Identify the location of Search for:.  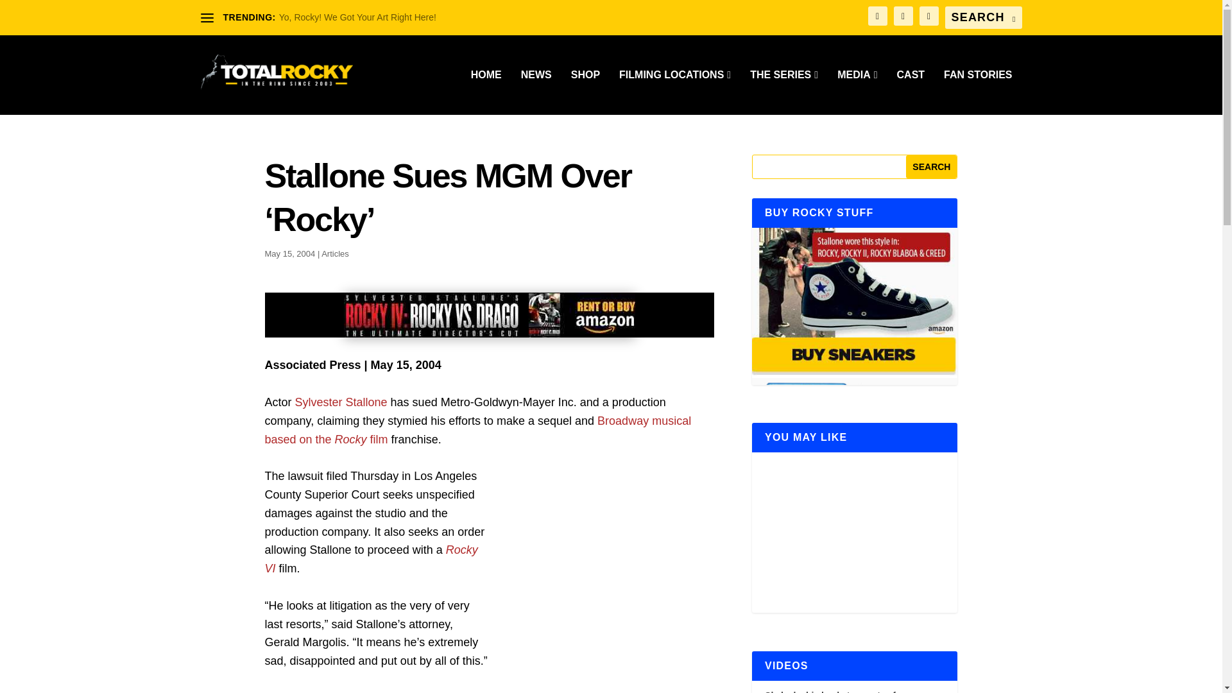
(983, 17).